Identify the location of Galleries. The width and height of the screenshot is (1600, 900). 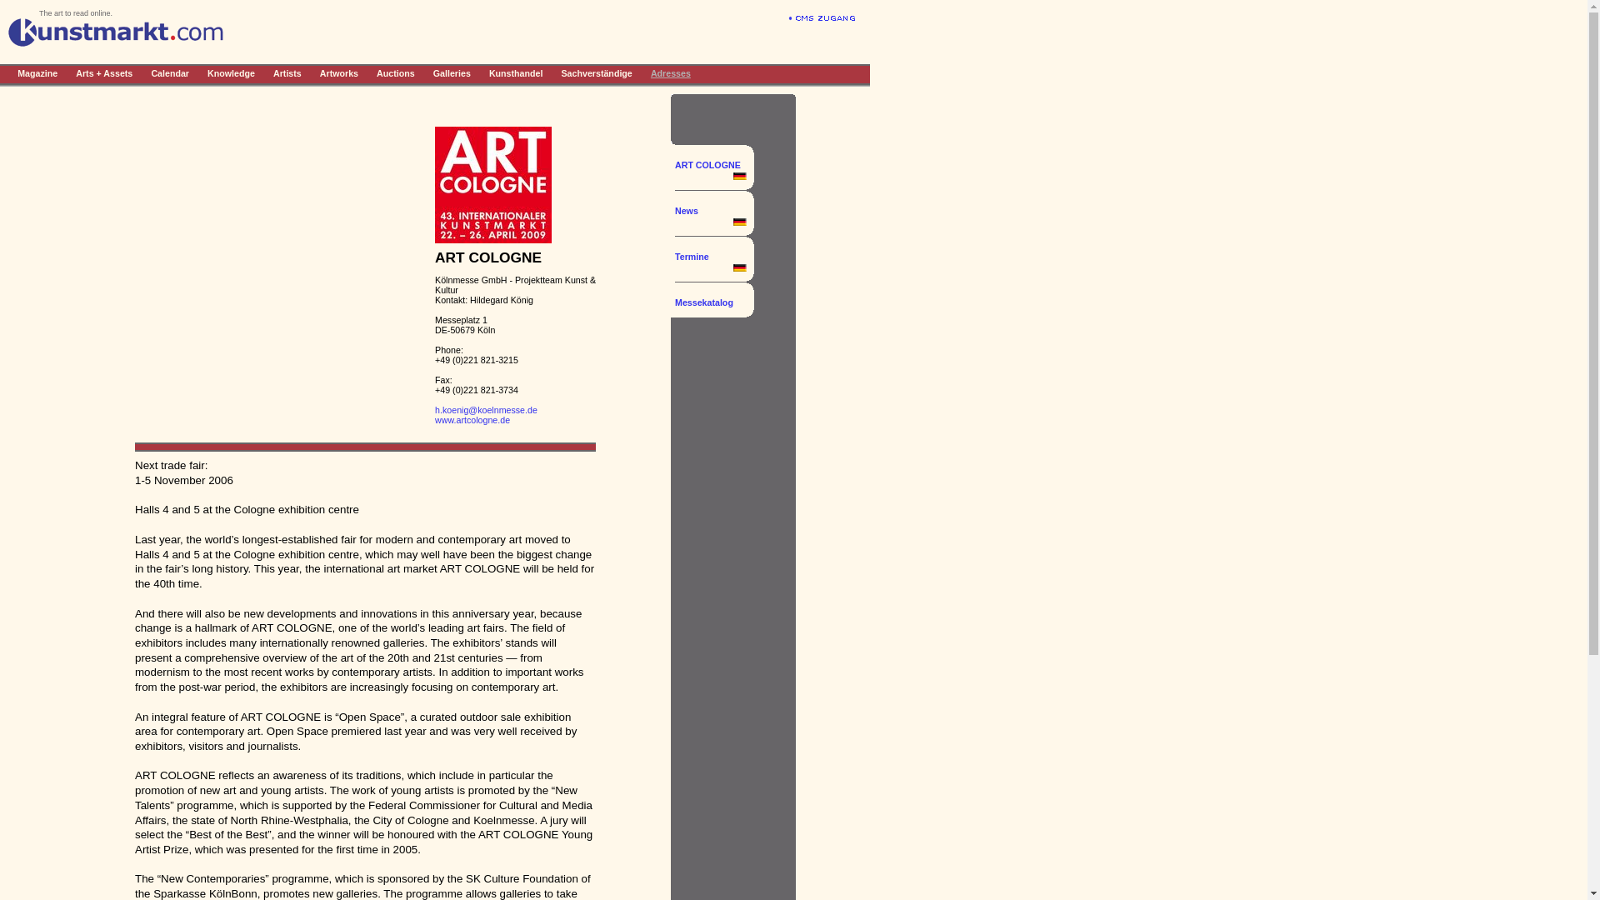
(452, 72).